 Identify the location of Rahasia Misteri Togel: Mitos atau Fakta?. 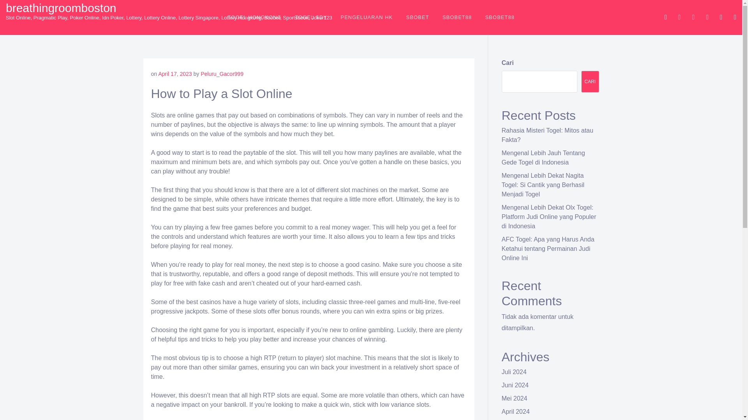
(547, 135).